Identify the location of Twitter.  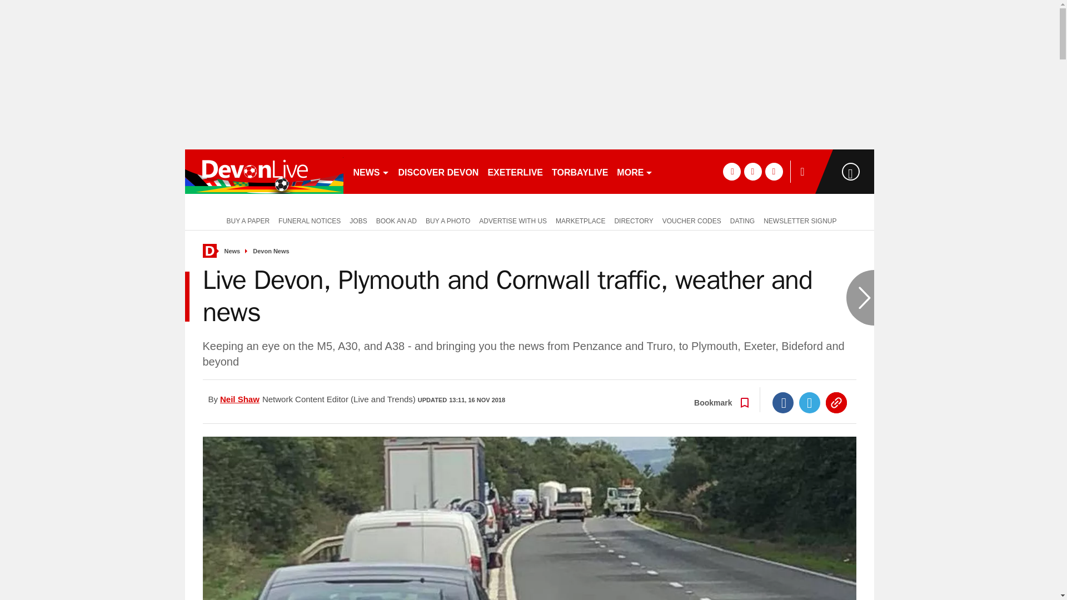
(810, 403).